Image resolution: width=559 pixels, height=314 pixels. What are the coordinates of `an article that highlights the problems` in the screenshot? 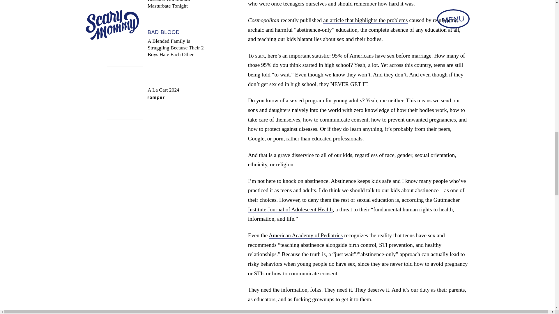 It's located at (365, 20).